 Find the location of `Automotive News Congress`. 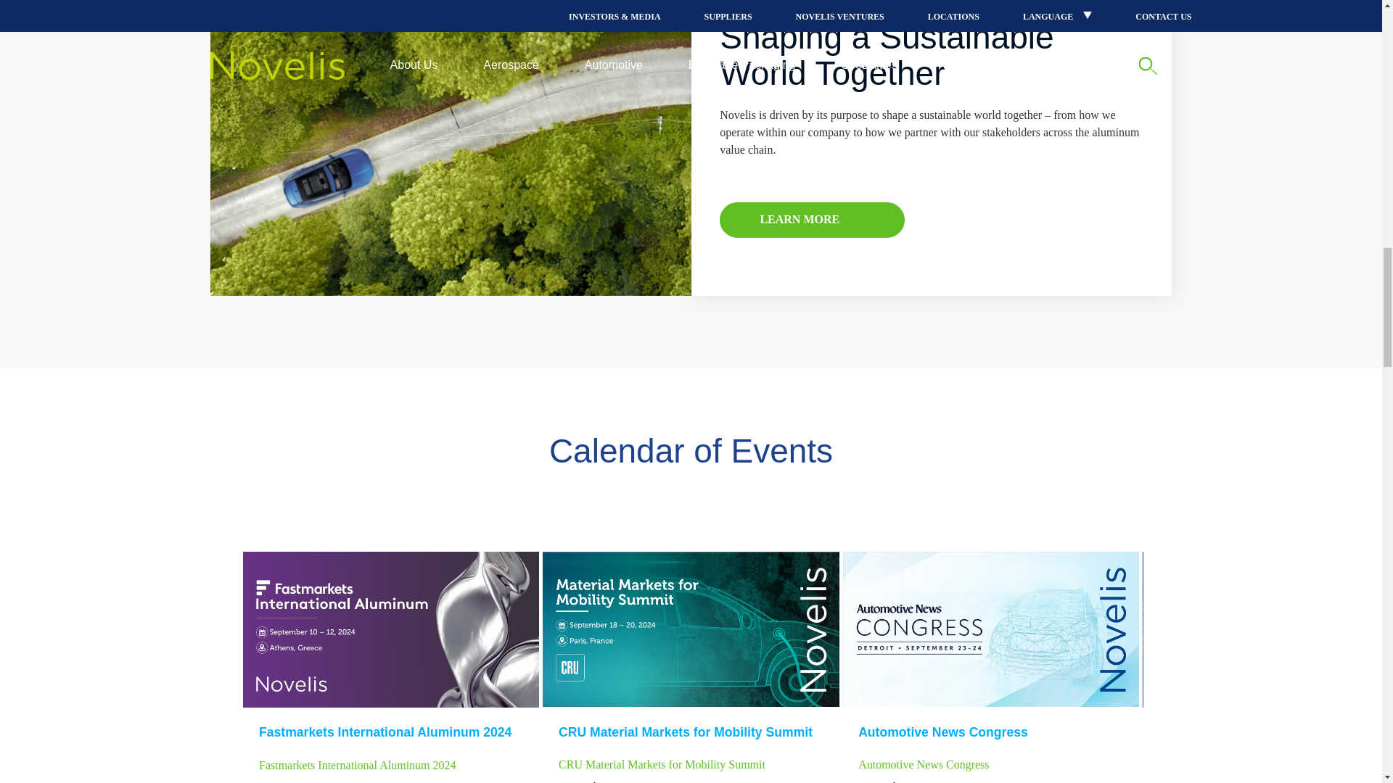

Automotive News Congress is located at coordinates (990, 732).